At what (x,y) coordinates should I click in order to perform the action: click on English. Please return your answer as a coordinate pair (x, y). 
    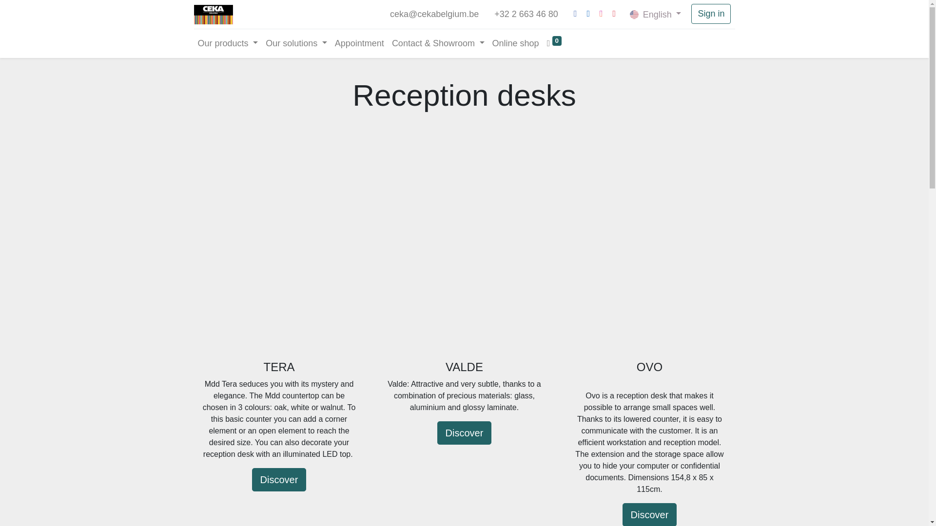
    Looking at the image, I should click on (655, 14).